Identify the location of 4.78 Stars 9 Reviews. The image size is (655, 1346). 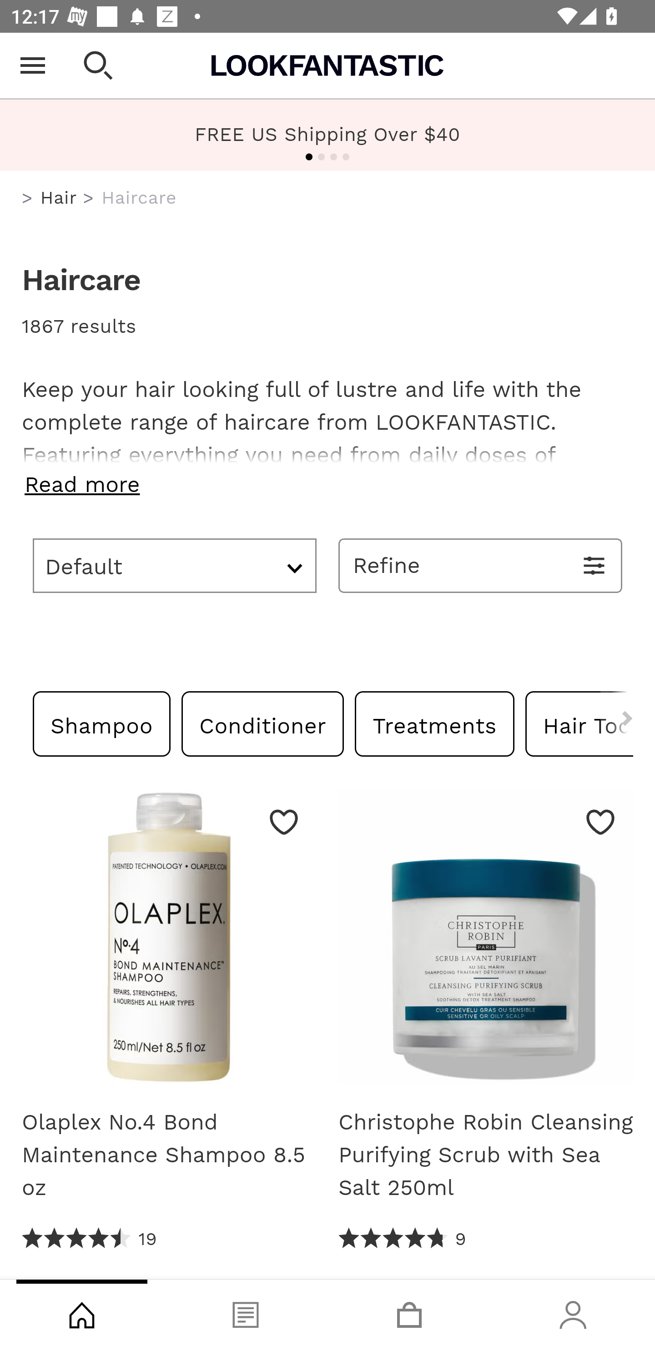
(402, 1239).